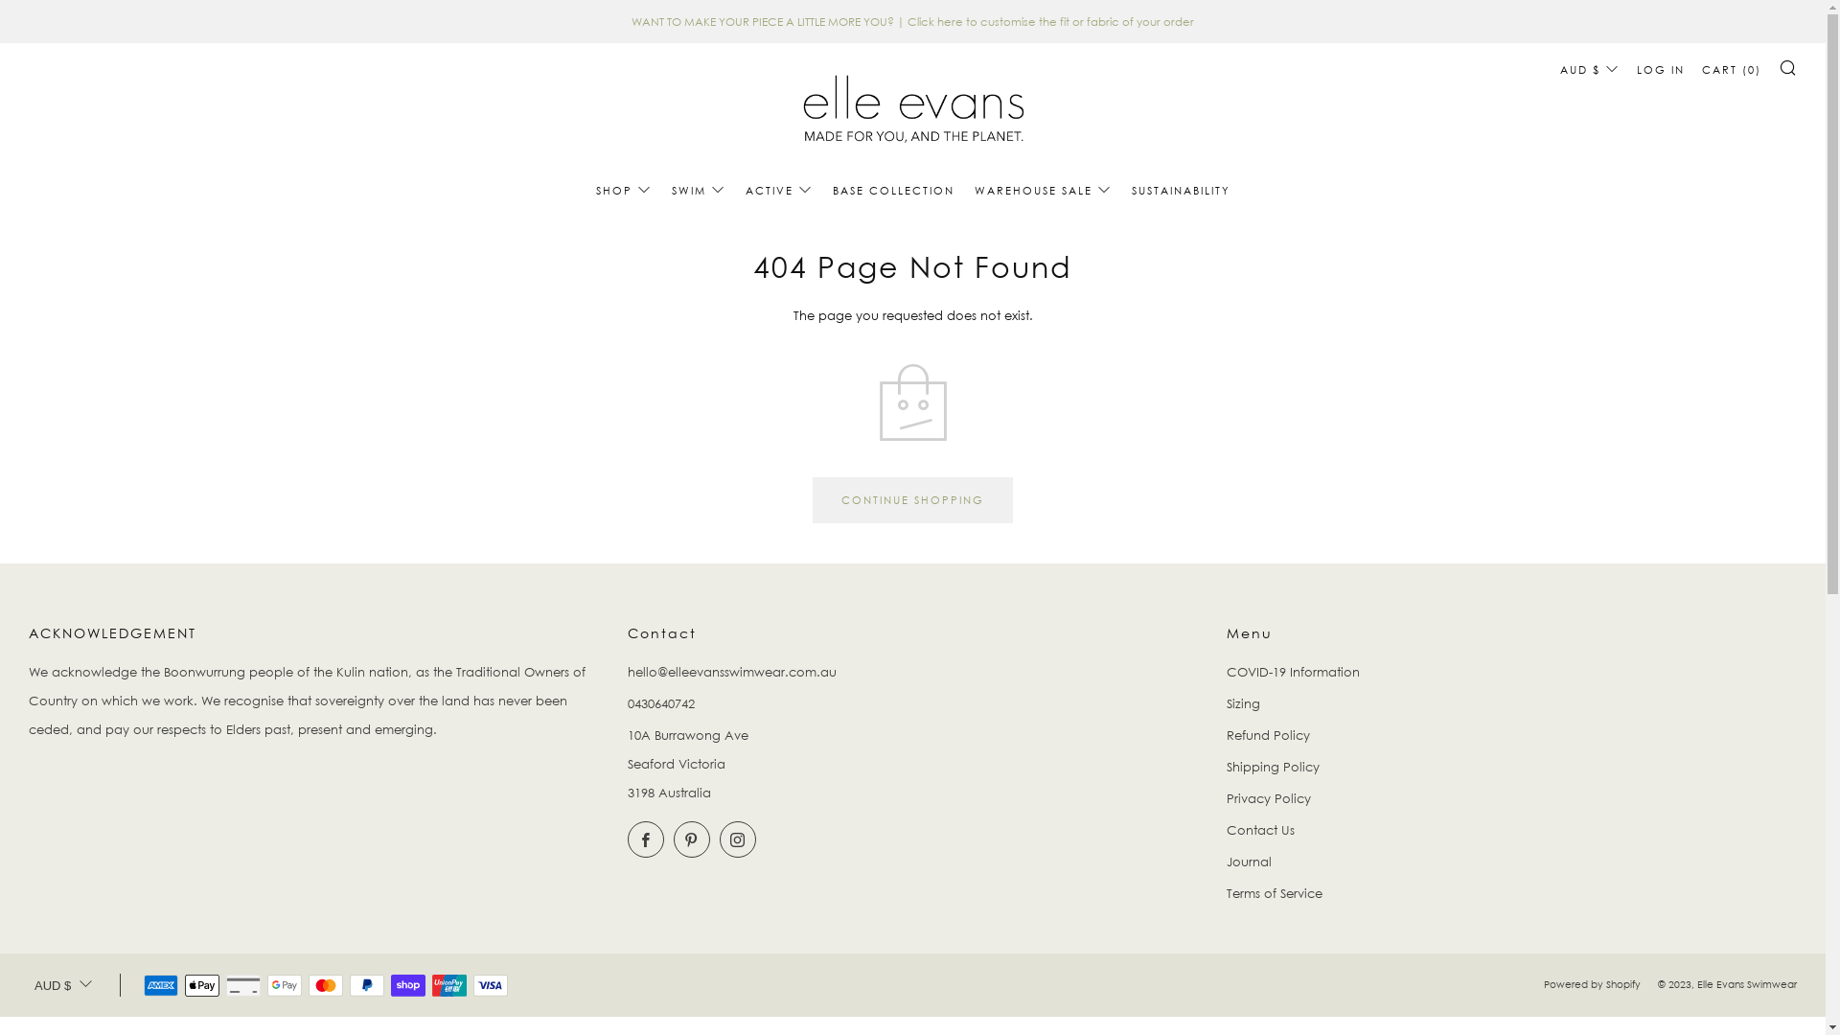 The width and height of the screenshot is (1840, 1035). Describe the element at coordinates (1294, 672) in the screenshot. I see `COVID-19 Information` at that location.